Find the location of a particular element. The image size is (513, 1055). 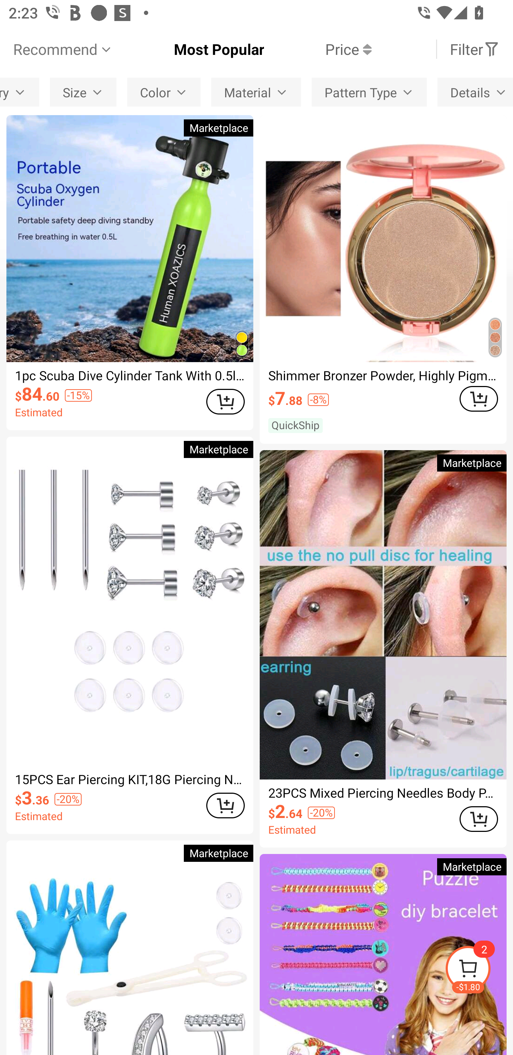

Material is located at coordinates (256, 92).